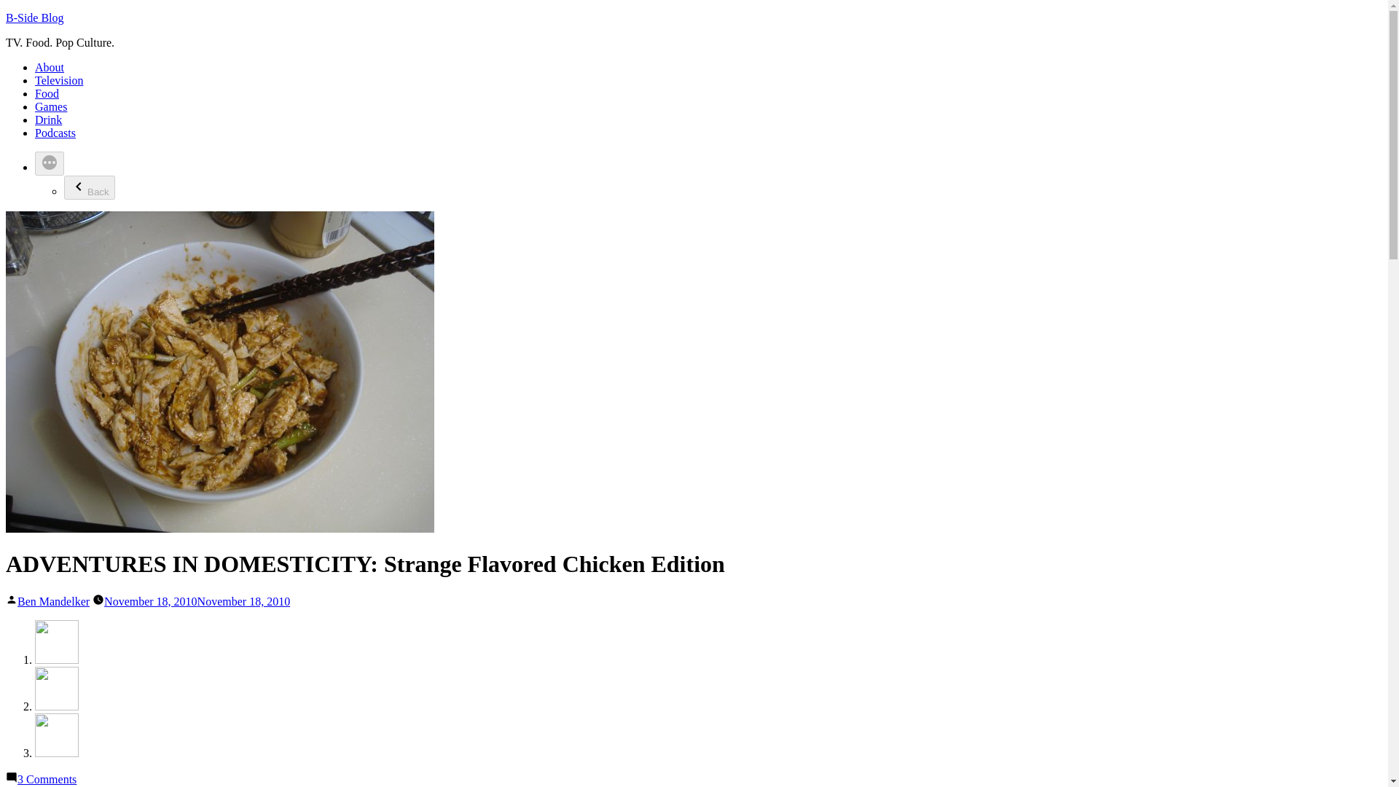 The image size is (1399, 787). What do you see at coordinates (52, 600) in the screenshot?
I see `Ben Mandelker` at bounding box center [52, 600].